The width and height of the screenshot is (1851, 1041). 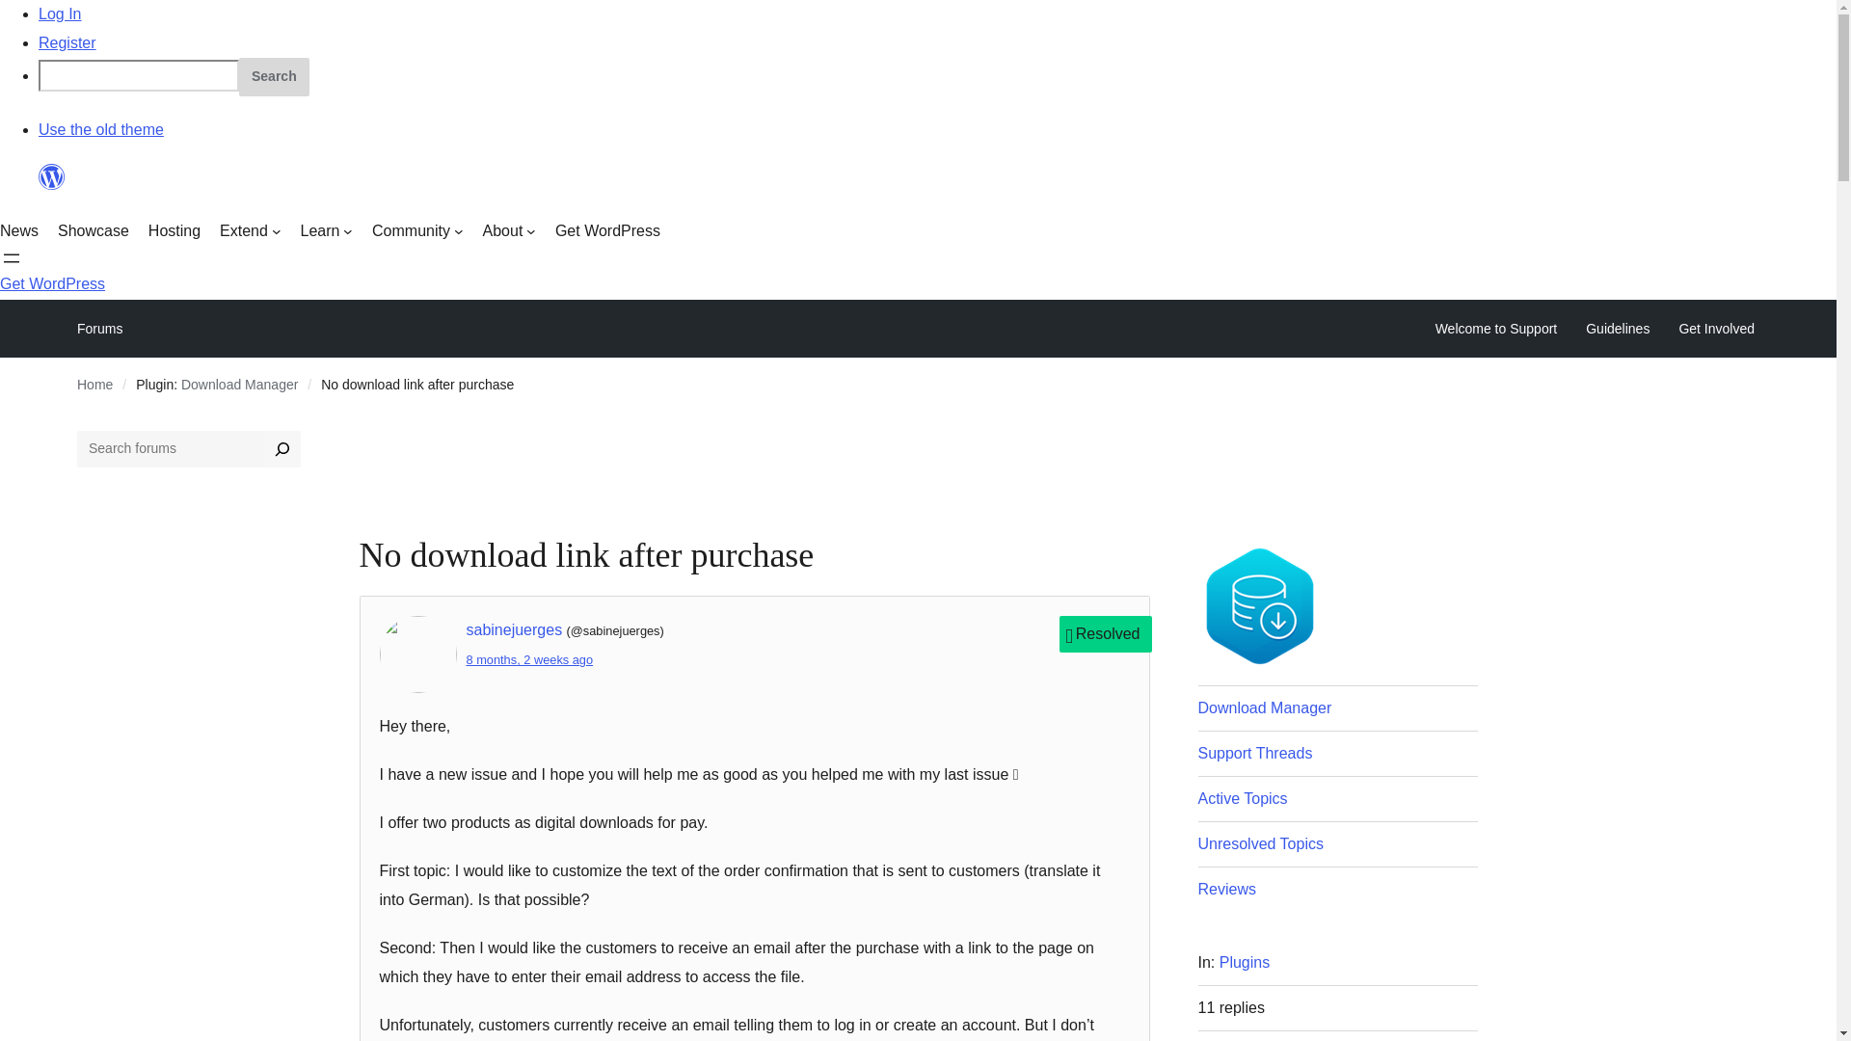 I want to click on Search, so click(x=274, y=77).